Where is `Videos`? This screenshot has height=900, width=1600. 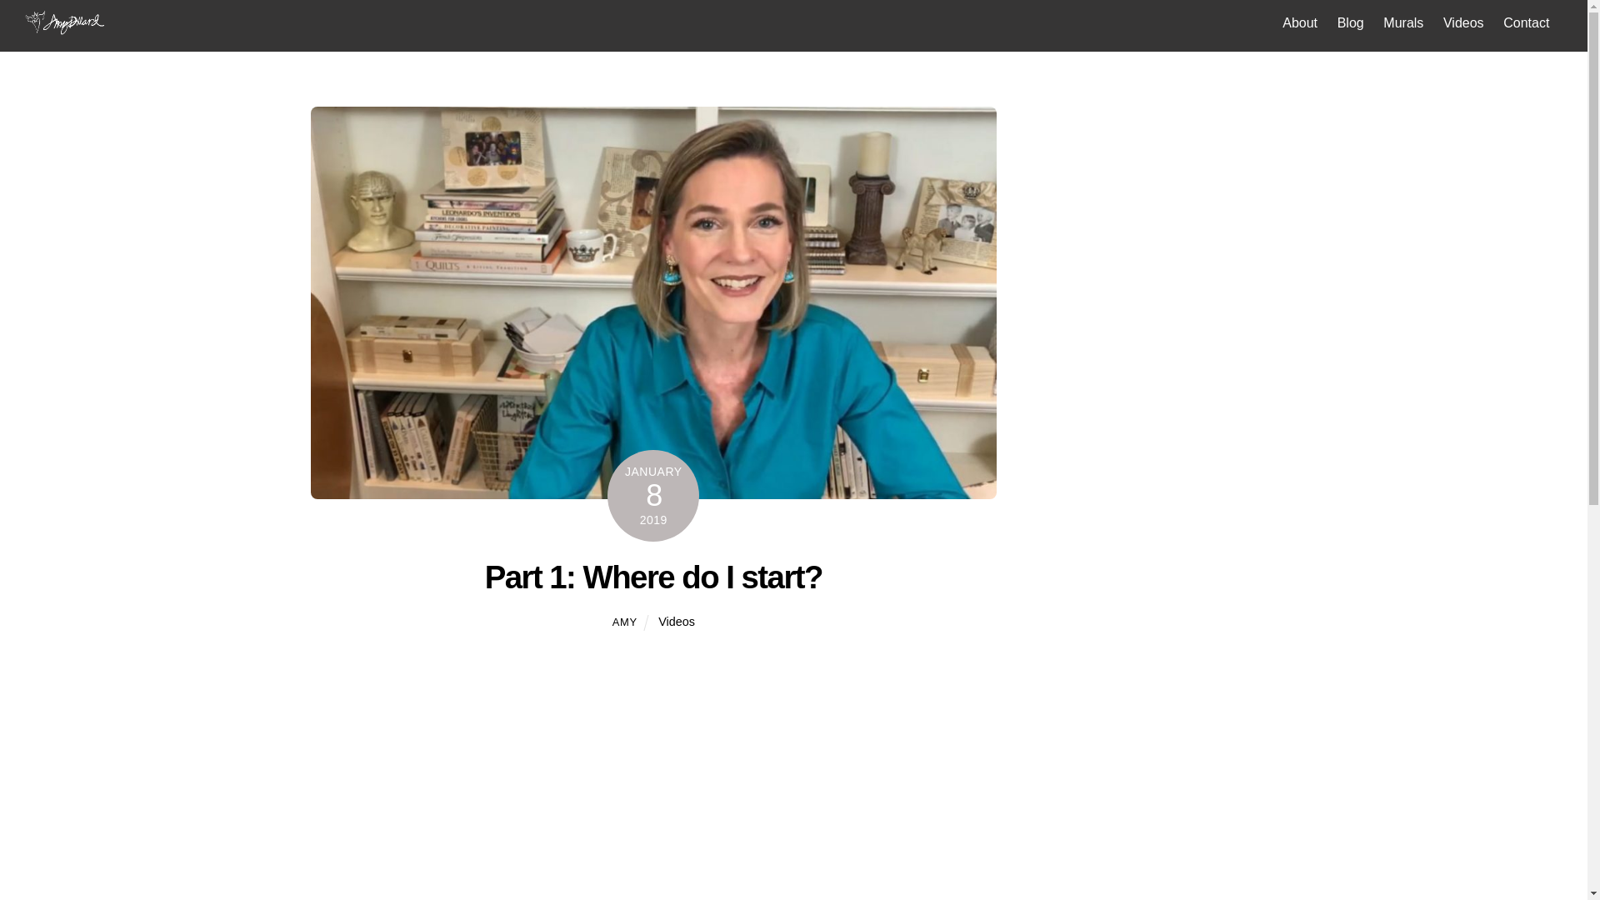 Videos is located at coordinates (1463, 23).